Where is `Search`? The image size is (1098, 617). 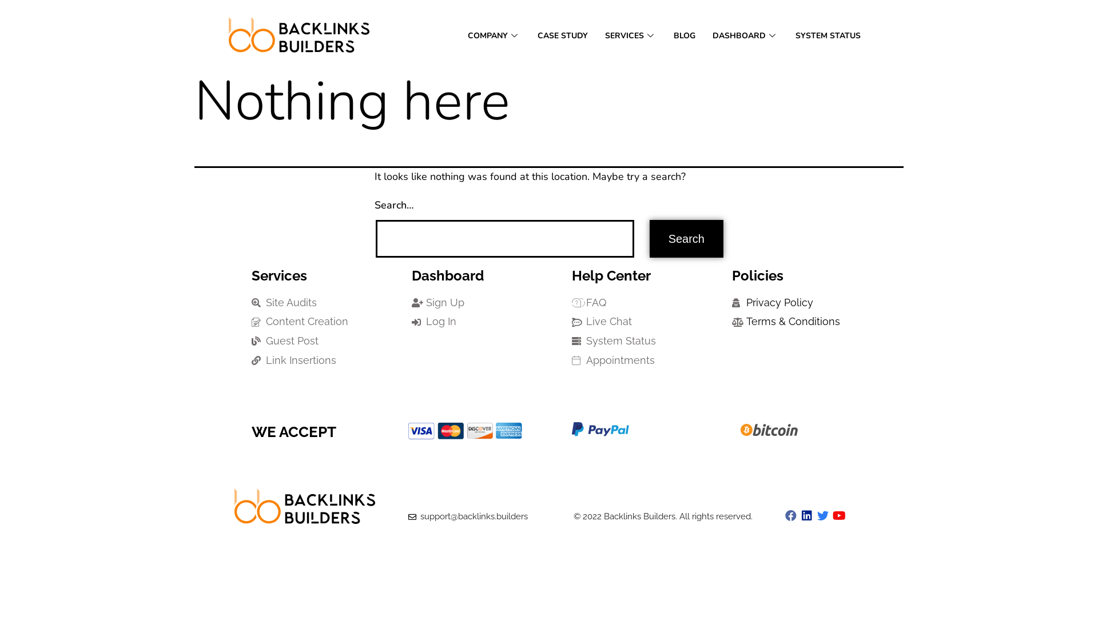
Search is located at coordinates (686, 239).